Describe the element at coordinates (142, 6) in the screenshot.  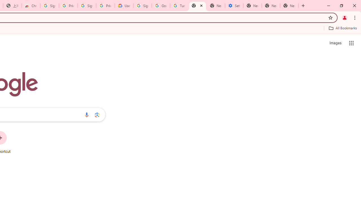
I see `Sign in - Google Accounts` at that location.